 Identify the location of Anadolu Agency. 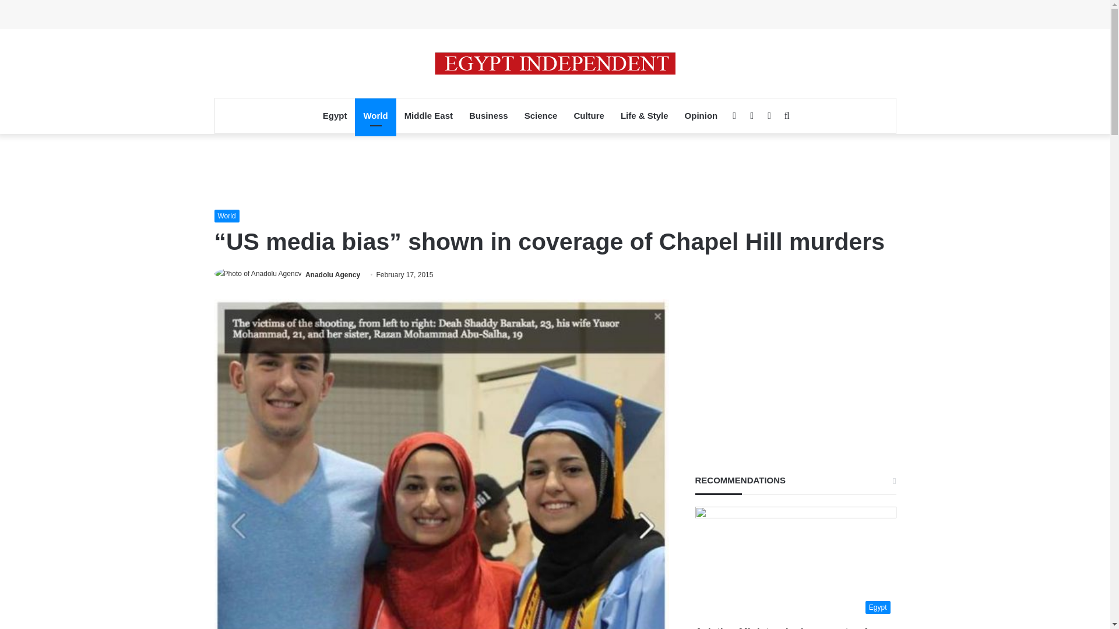
(333, 275).